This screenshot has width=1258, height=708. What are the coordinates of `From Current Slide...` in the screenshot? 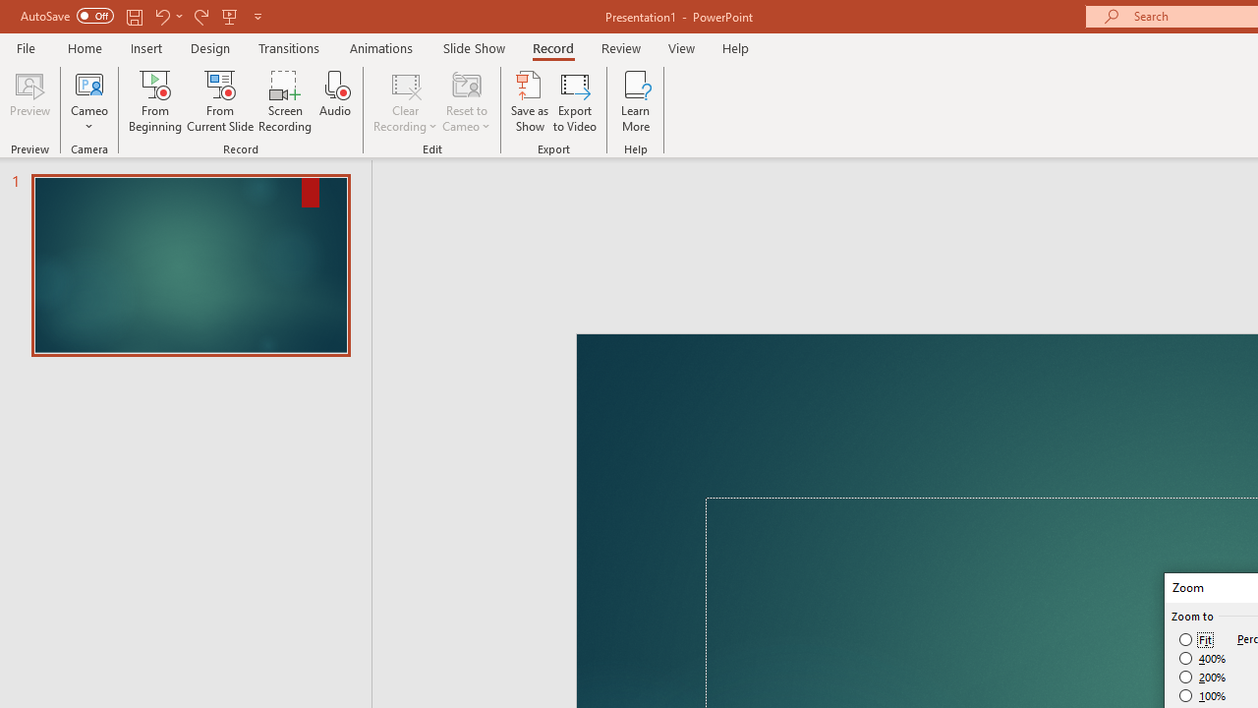 It's located at (220, 100).